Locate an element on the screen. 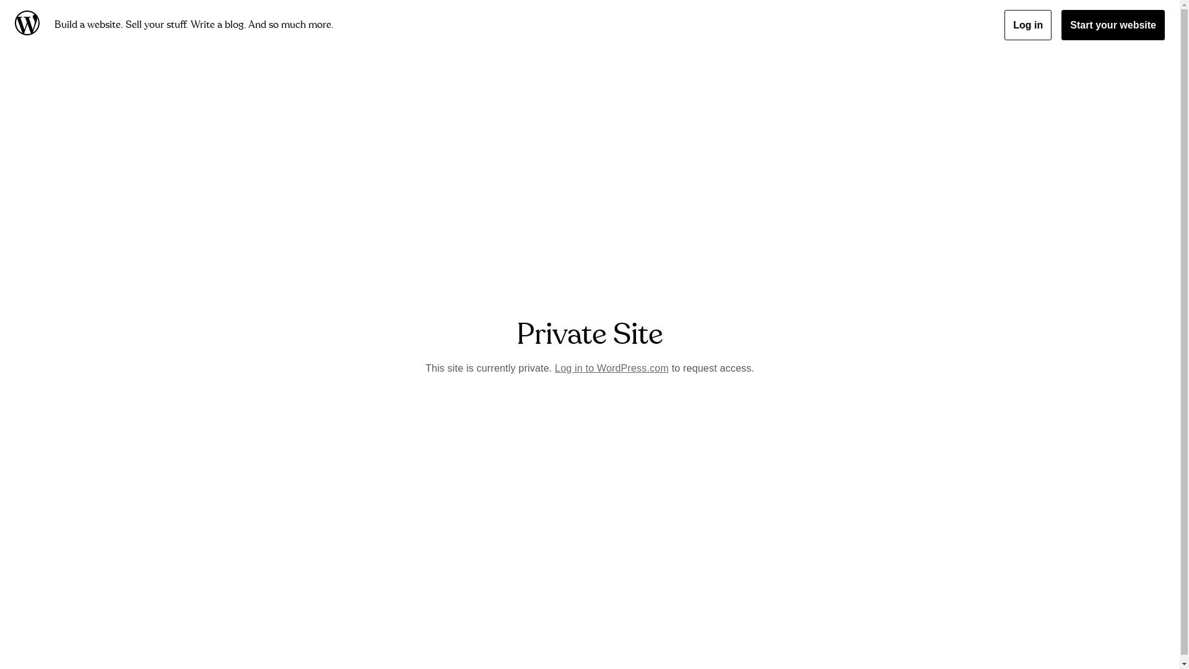  Log in to WordPress.com is located at coordinates (612, 368).